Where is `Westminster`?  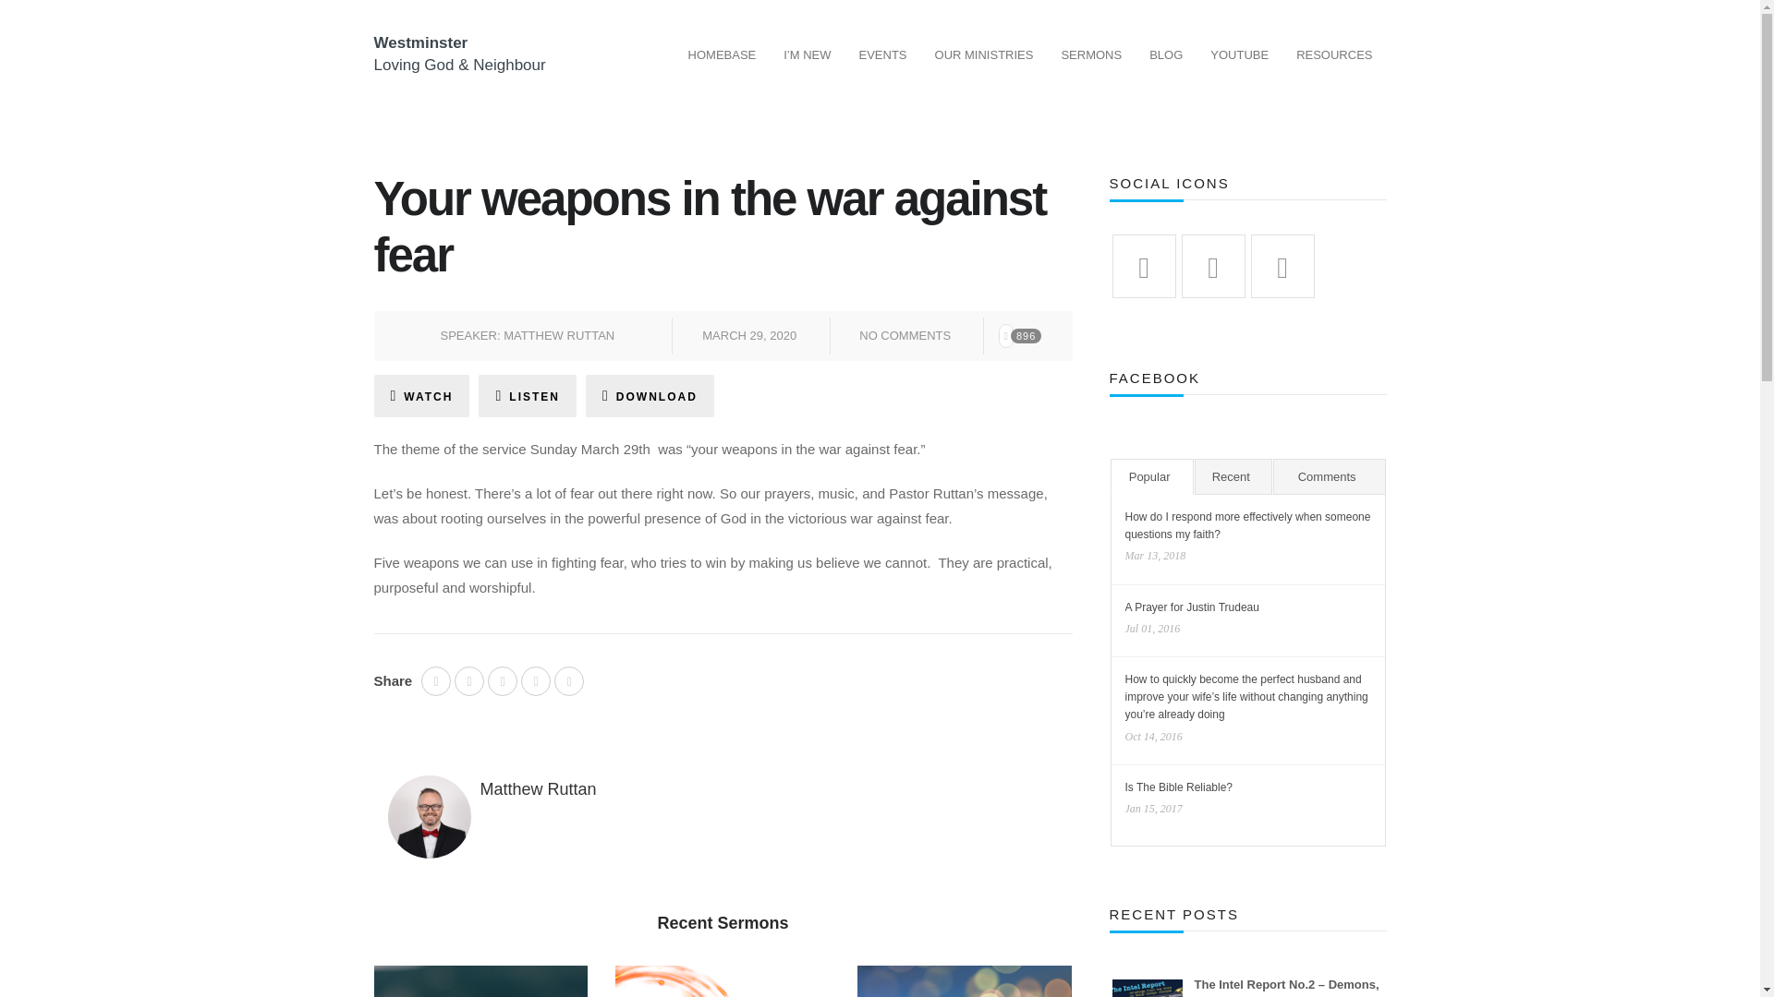 Westminster is located at coordinates (419, 42).